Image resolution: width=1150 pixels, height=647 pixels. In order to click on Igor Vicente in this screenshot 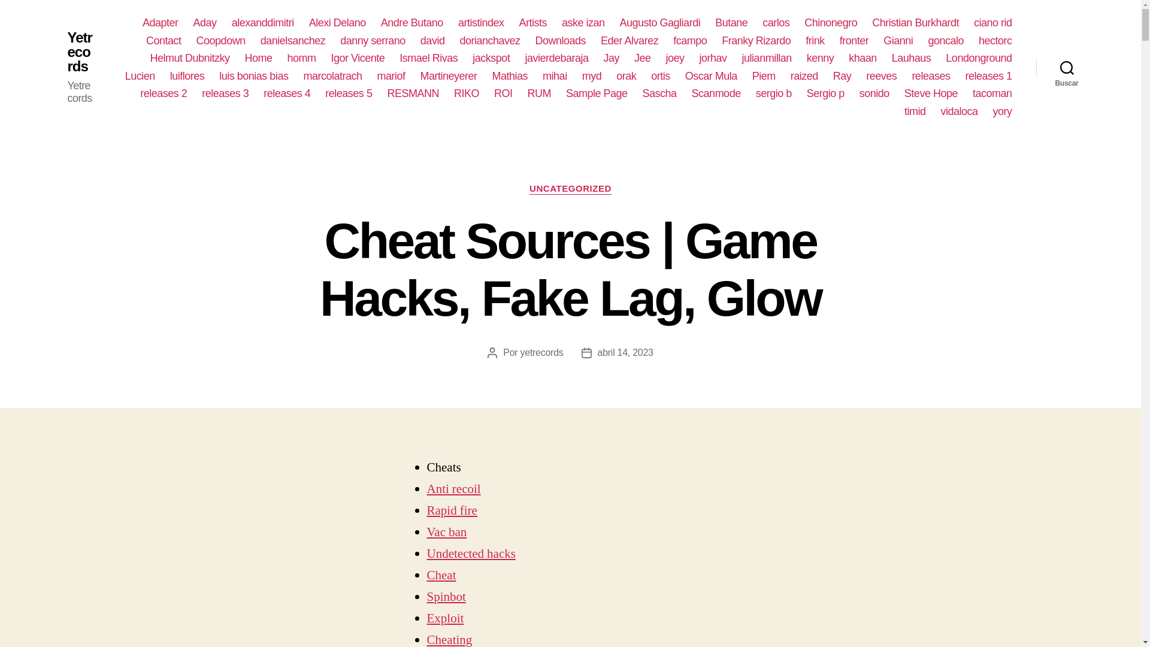, I will do `click(358, 59)`.